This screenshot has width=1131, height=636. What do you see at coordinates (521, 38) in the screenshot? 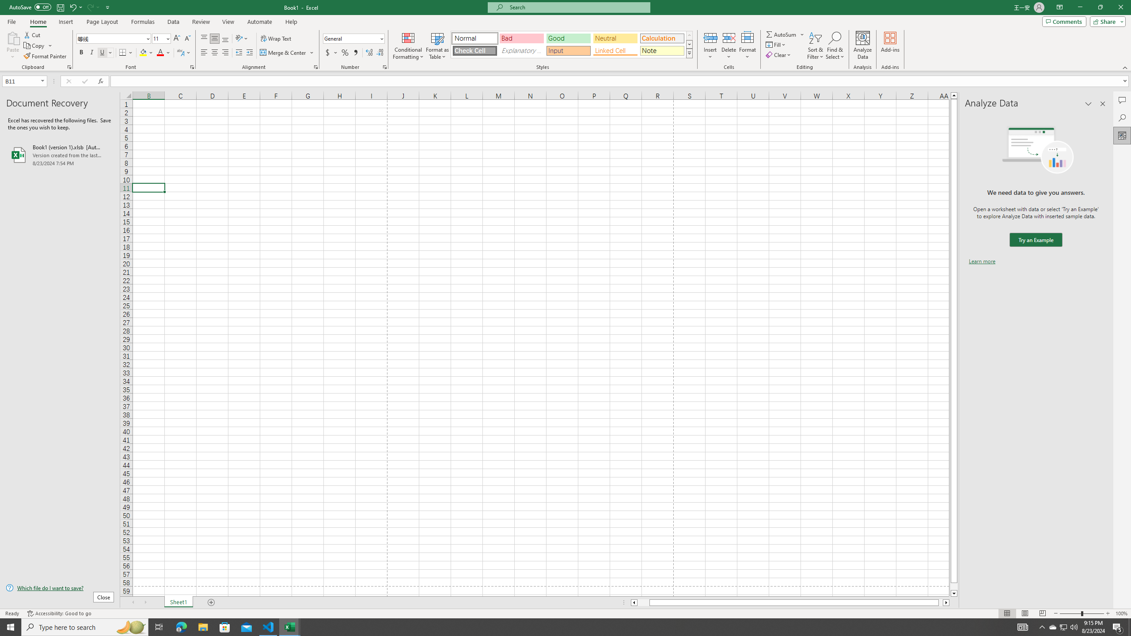
I see `Bad` at bounding box center [521, 38].